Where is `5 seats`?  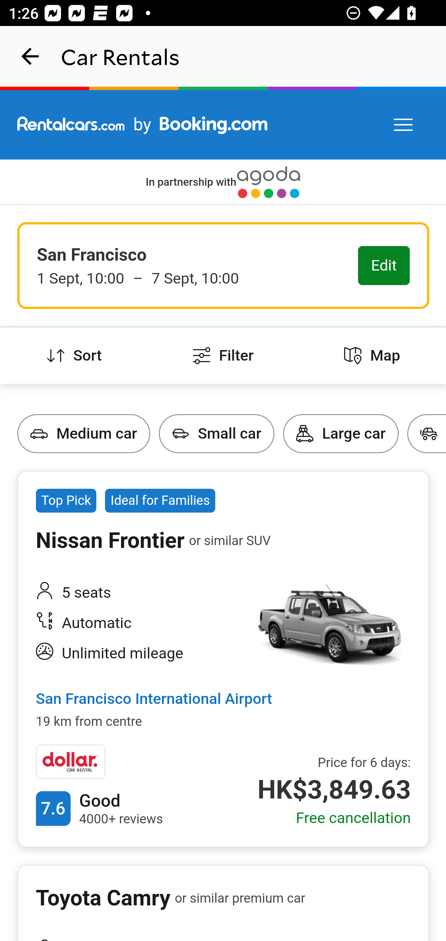
5 seats is located at coordinates (136, 592).